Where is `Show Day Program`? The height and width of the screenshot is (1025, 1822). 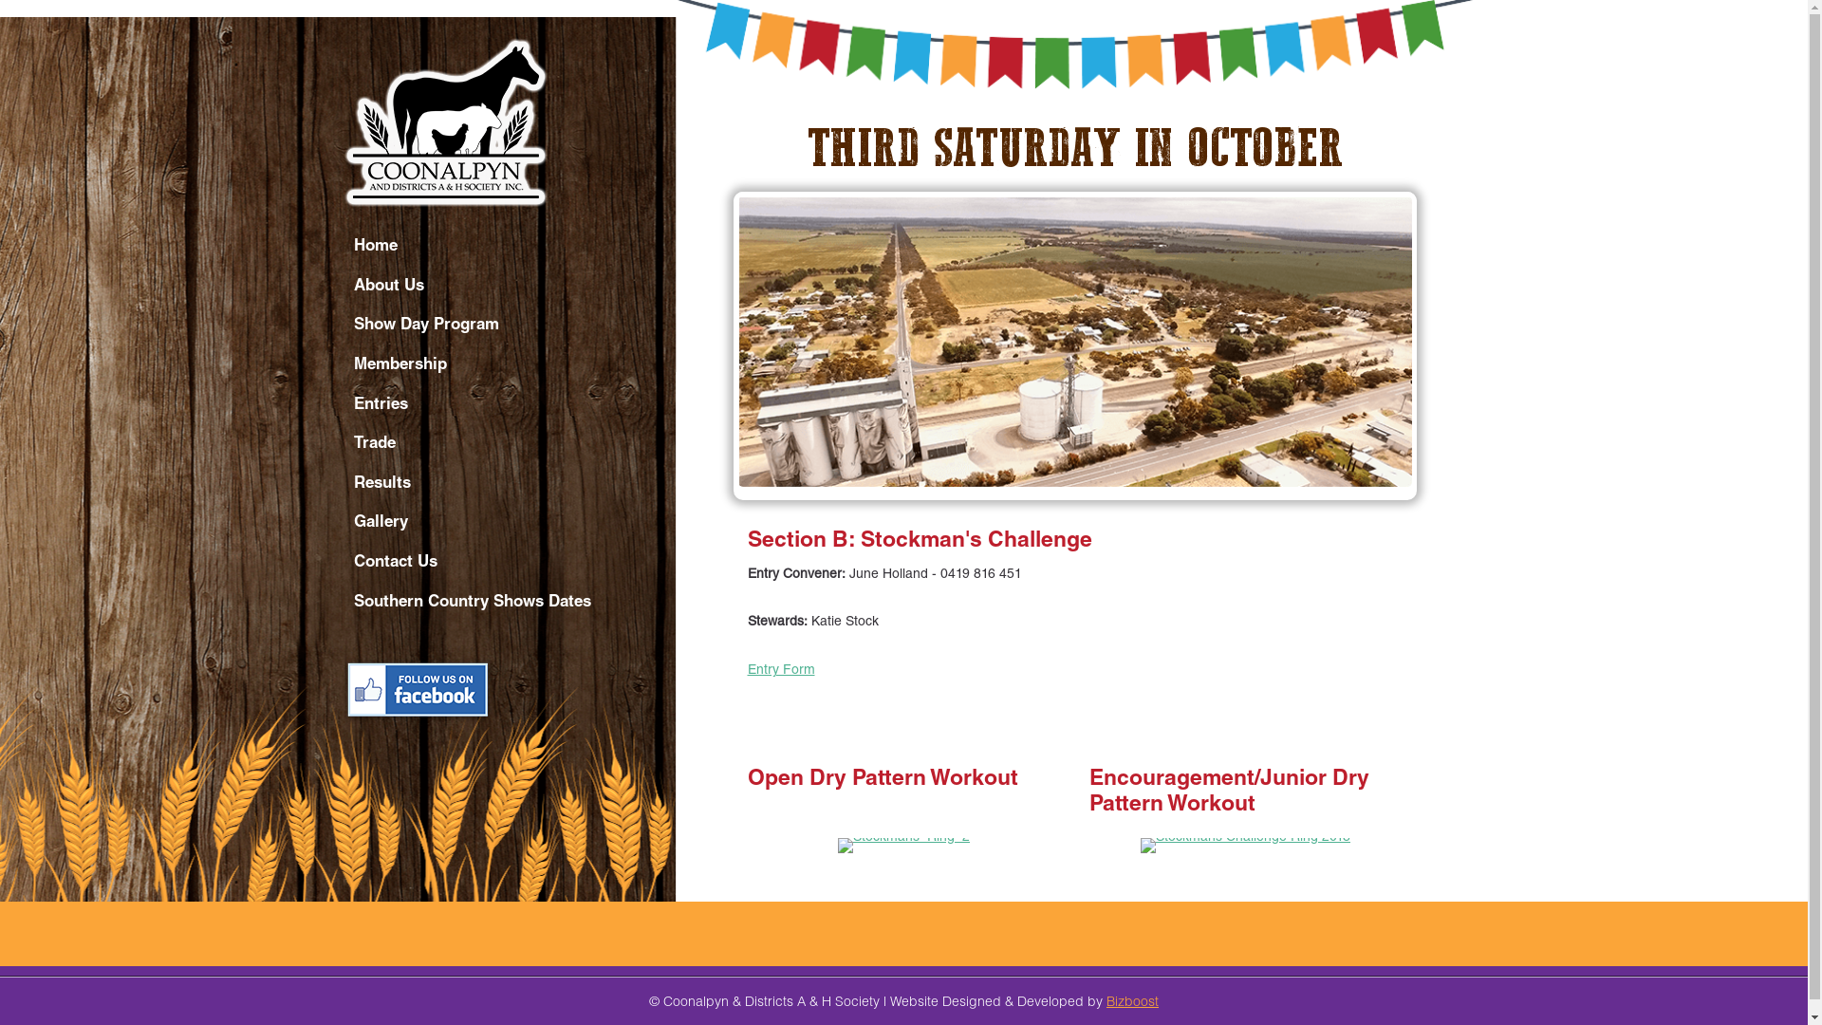 Show Day Program is located at coordinates (510, 326).